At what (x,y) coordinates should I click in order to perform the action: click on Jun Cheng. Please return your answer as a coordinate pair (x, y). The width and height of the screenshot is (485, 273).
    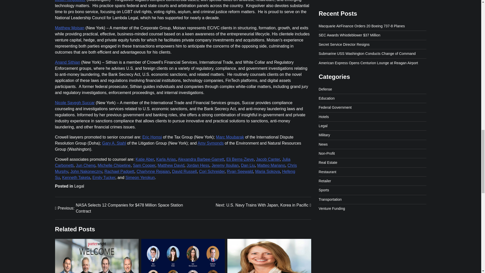
    Looking at the image, I should click on (85, 165).